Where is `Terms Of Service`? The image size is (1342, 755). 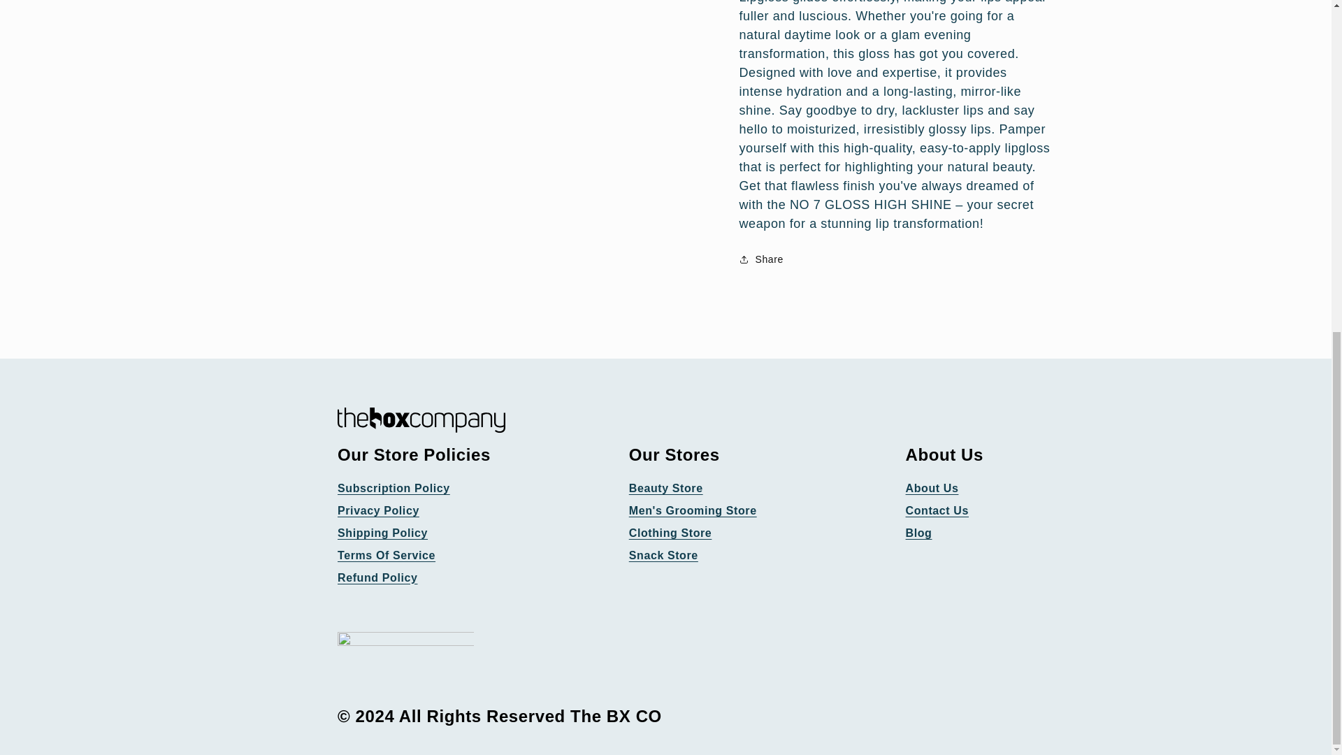 Terms Of Service is located at coordinates (386, 556).